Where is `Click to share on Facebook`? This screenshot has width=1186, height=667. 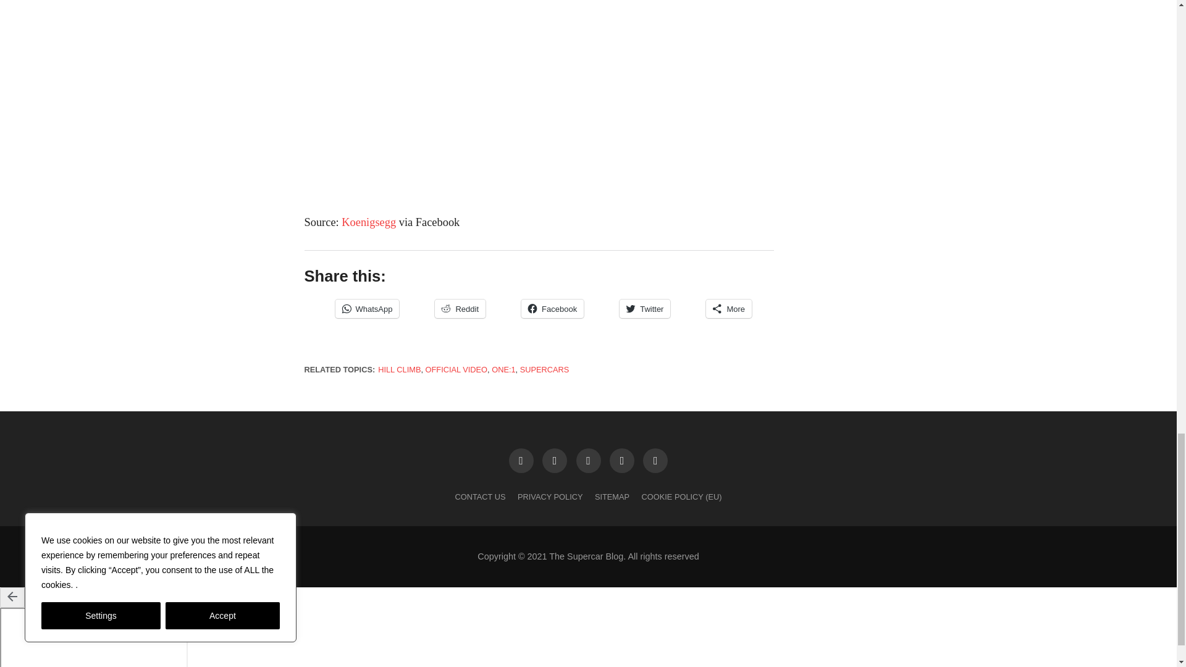
Click to share on Facebook is located at coordinates (552, 309).